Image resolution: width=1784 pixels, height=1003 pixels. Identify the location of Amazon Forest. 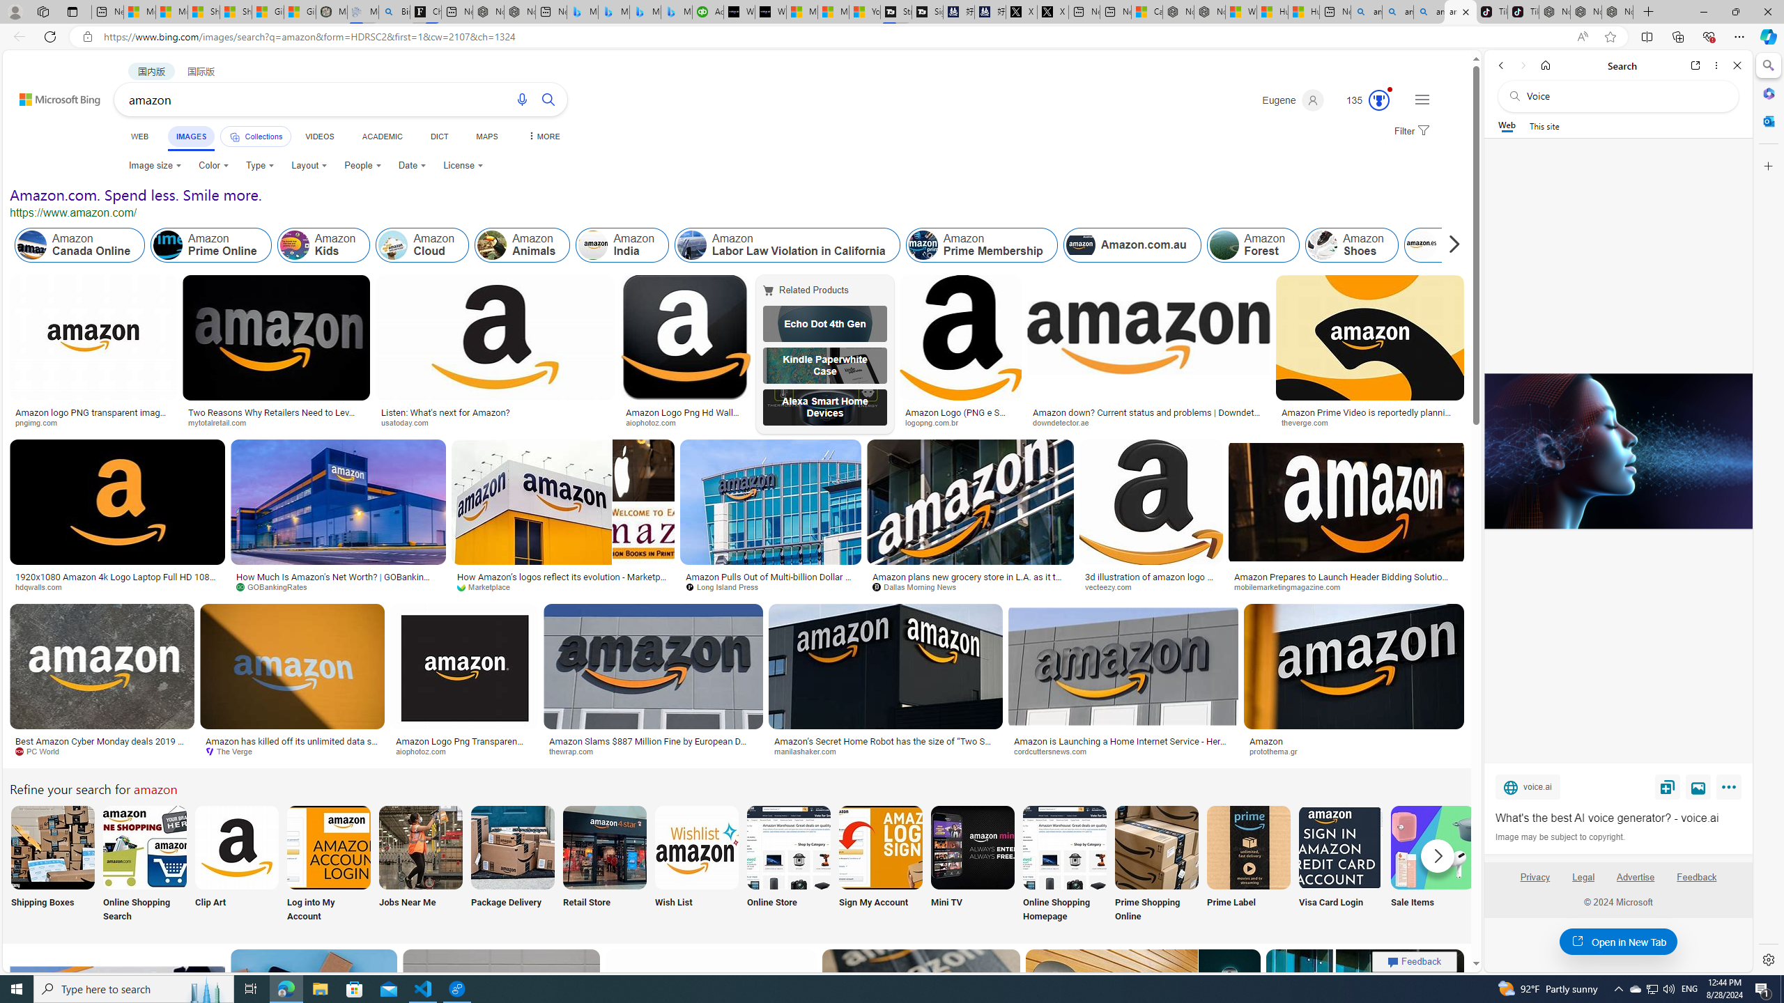
(1254, 245).